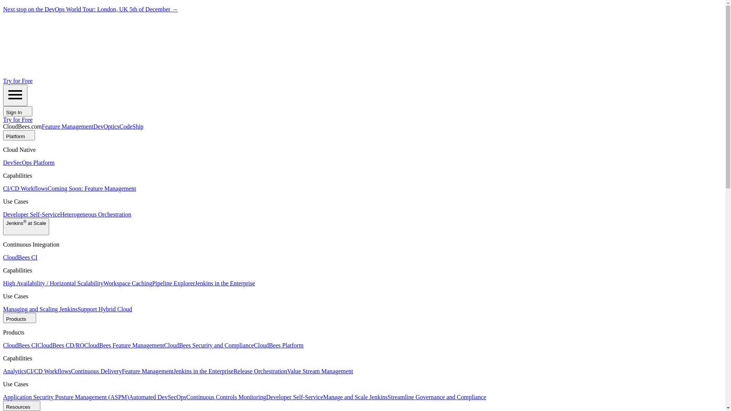 This screenshot has width=731, height=411. What do you see at coordinates (226, 397) in the screenshot?
I see `Continuous Controls Monitoring` at bounding box center [226, 397].